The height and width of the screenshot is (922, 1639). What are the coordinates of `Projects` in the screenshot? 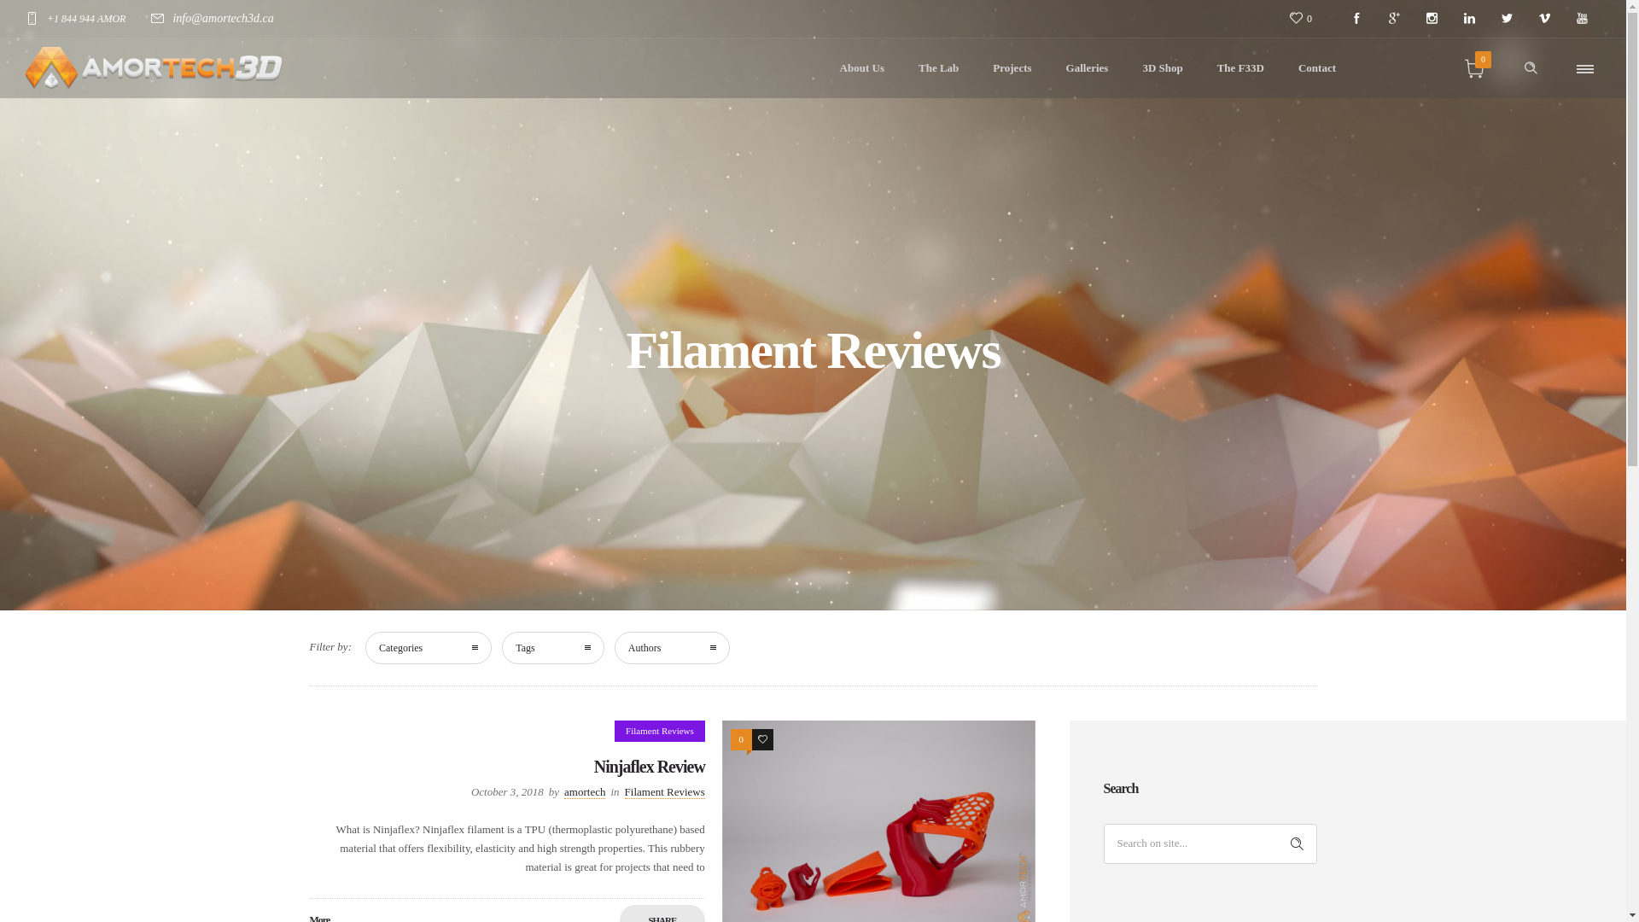 It's located at (1012, 68).